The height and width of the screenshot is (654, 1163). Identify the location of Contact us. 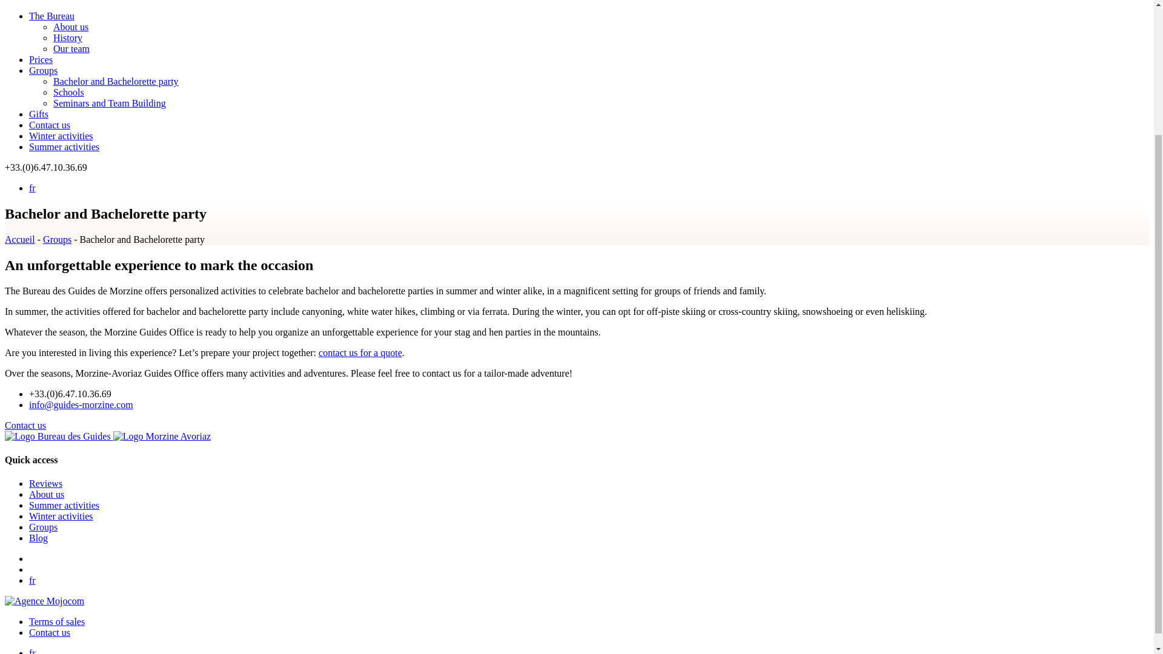
(25, 425).